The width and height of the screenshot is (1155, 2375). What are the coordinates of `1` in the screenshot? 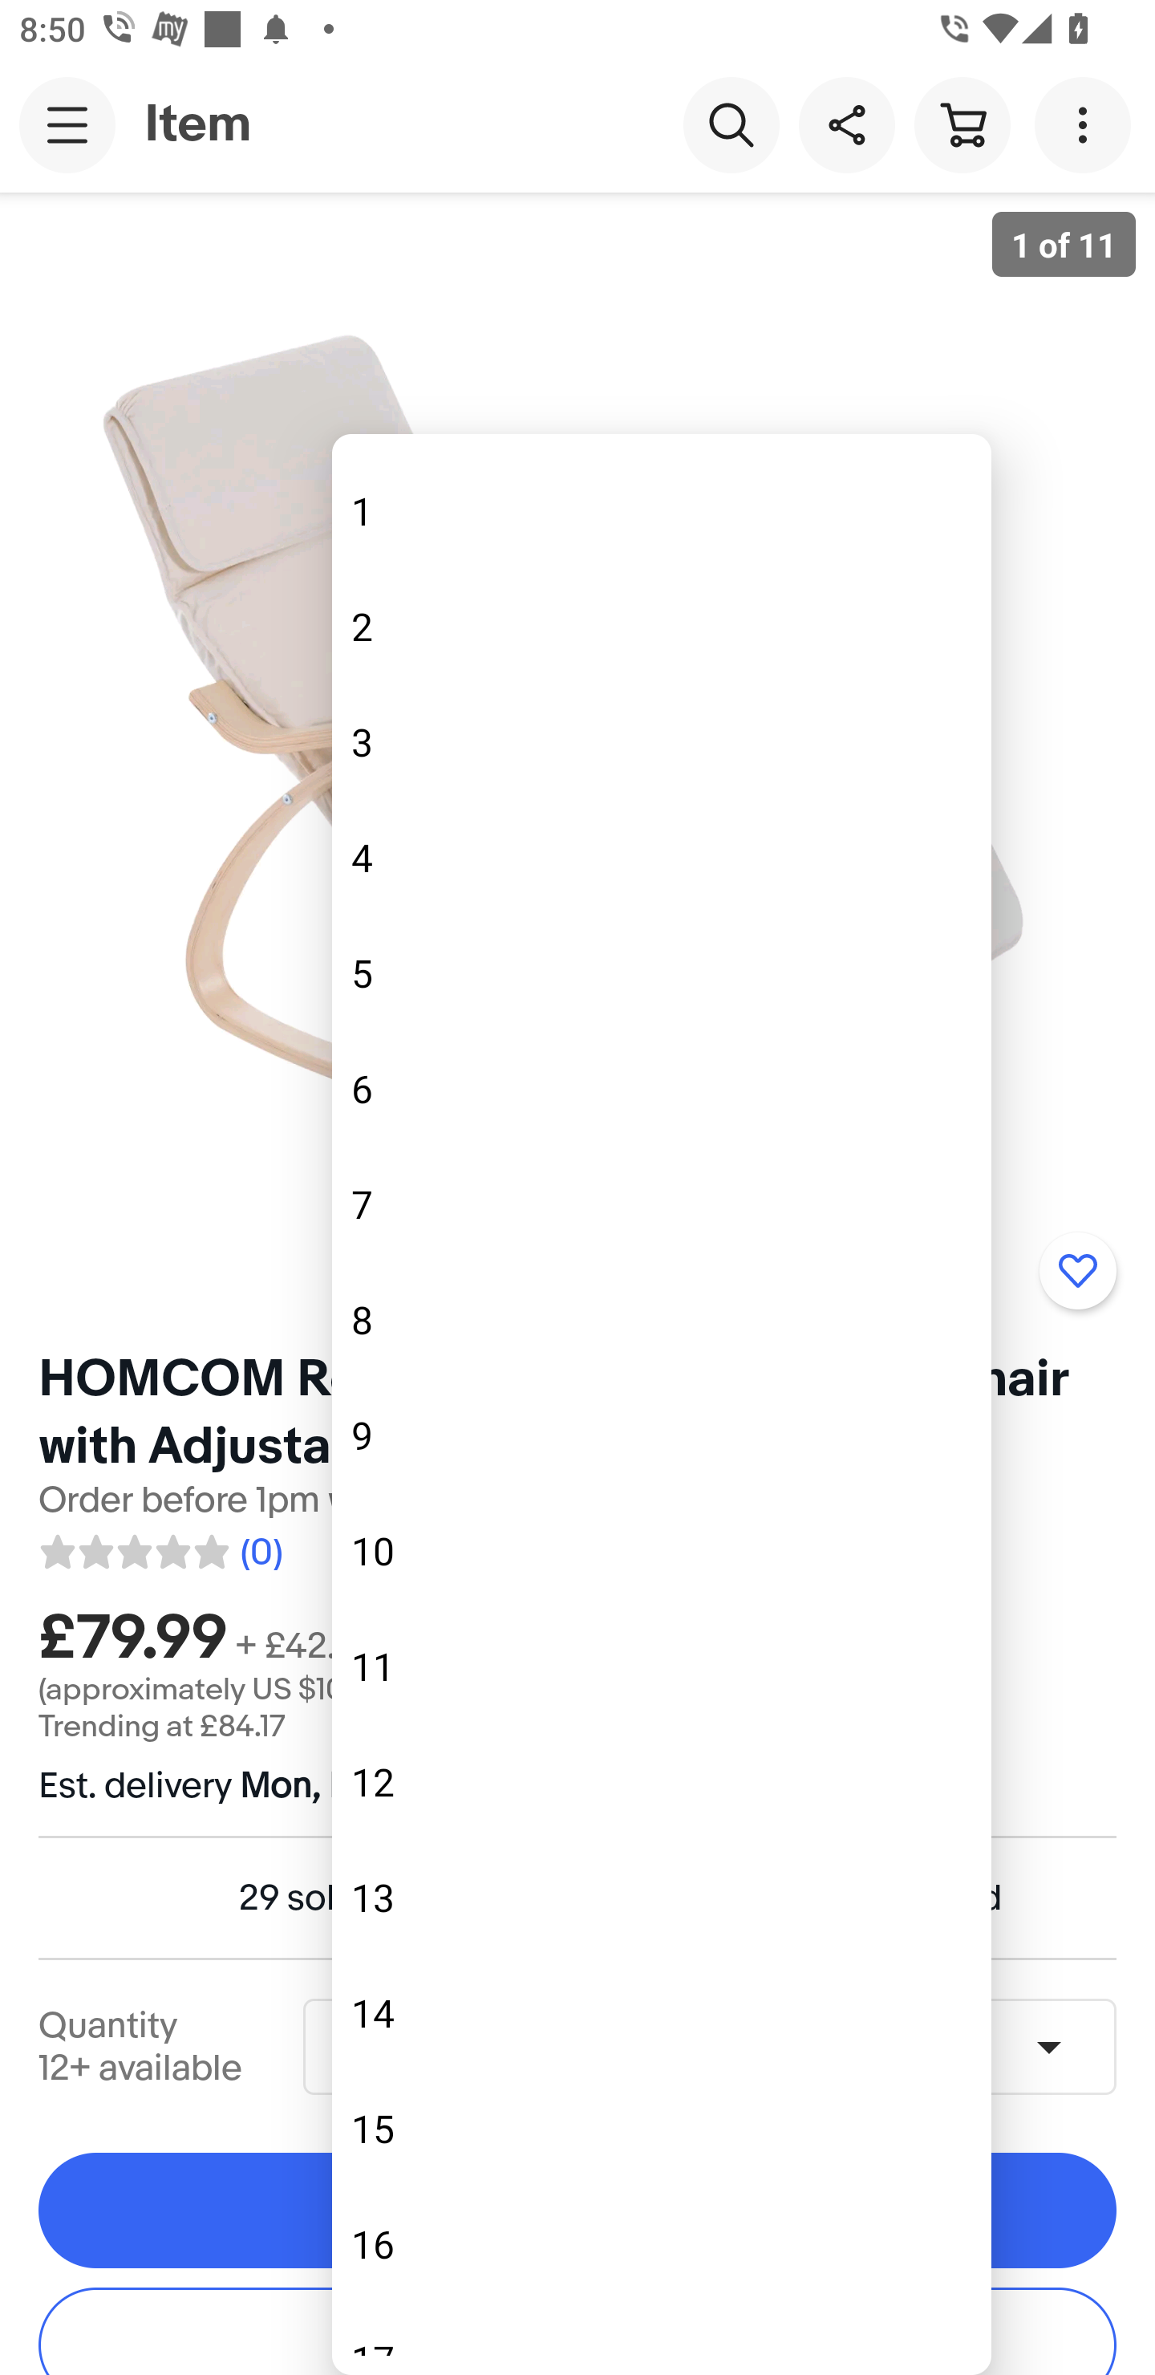 It's located at (661, 512).